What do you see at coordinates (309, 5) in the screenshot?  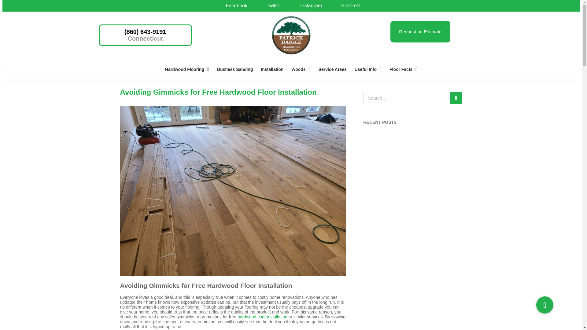 I see `Instagram` at bounding box center [309, 5].